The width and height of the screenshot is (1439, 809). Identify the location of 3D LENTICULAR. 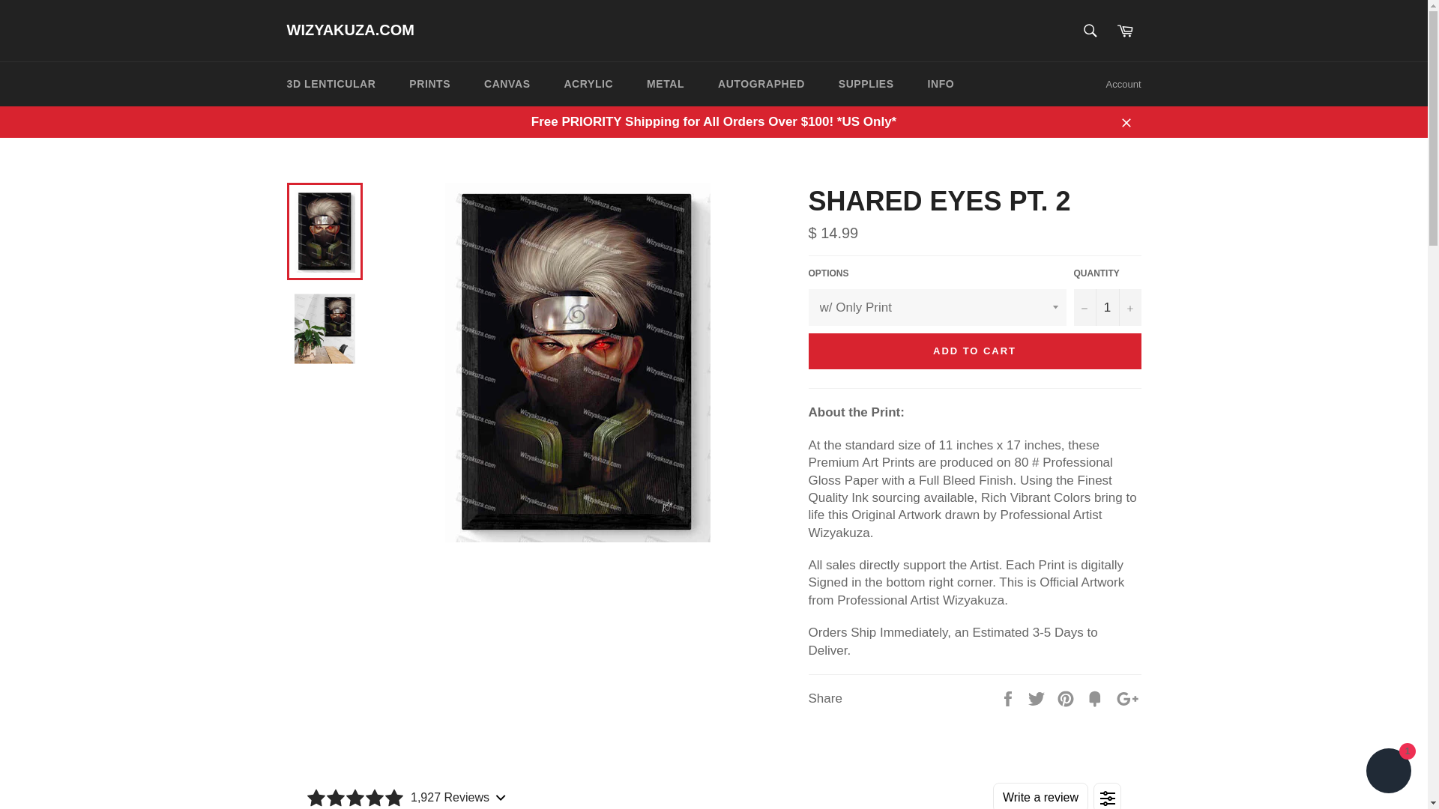
(331, 84).